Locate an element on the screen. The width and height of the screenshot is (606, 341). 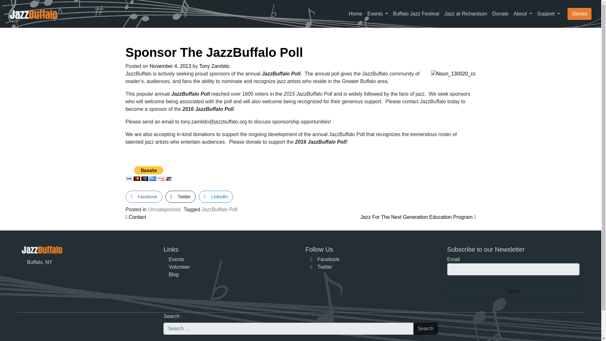
Send is located at coordinates (513, 291).